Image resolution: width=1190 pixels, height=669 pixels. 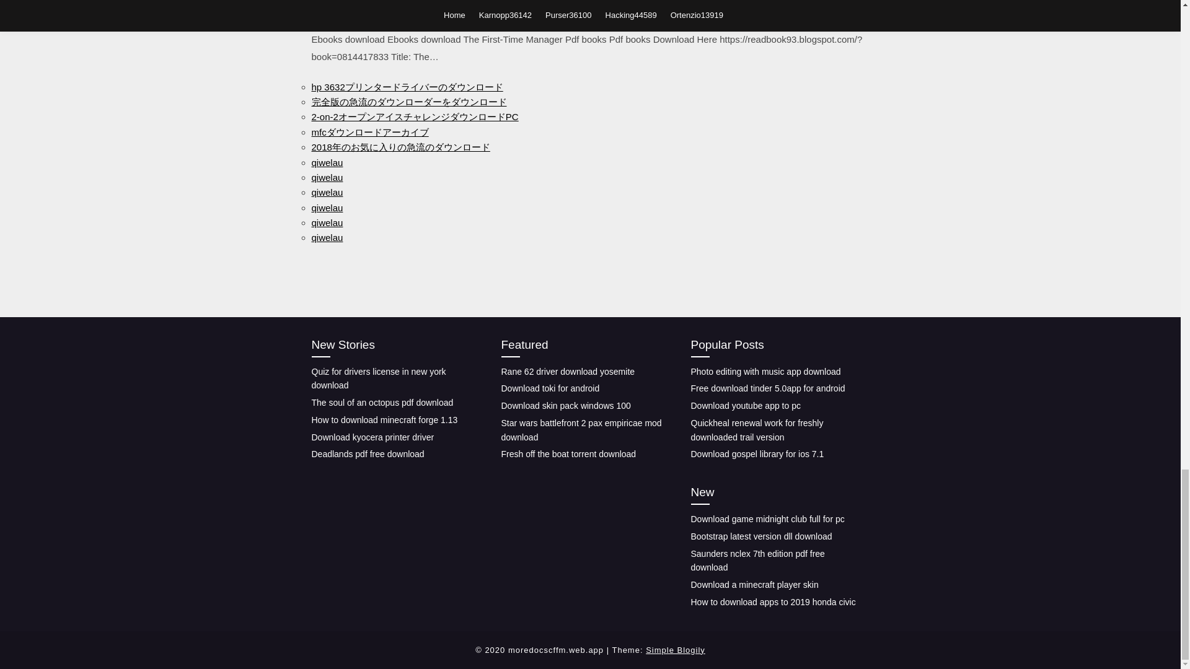 I want to click on Bootstrap latest version dll download, so click(x=761, y=536).